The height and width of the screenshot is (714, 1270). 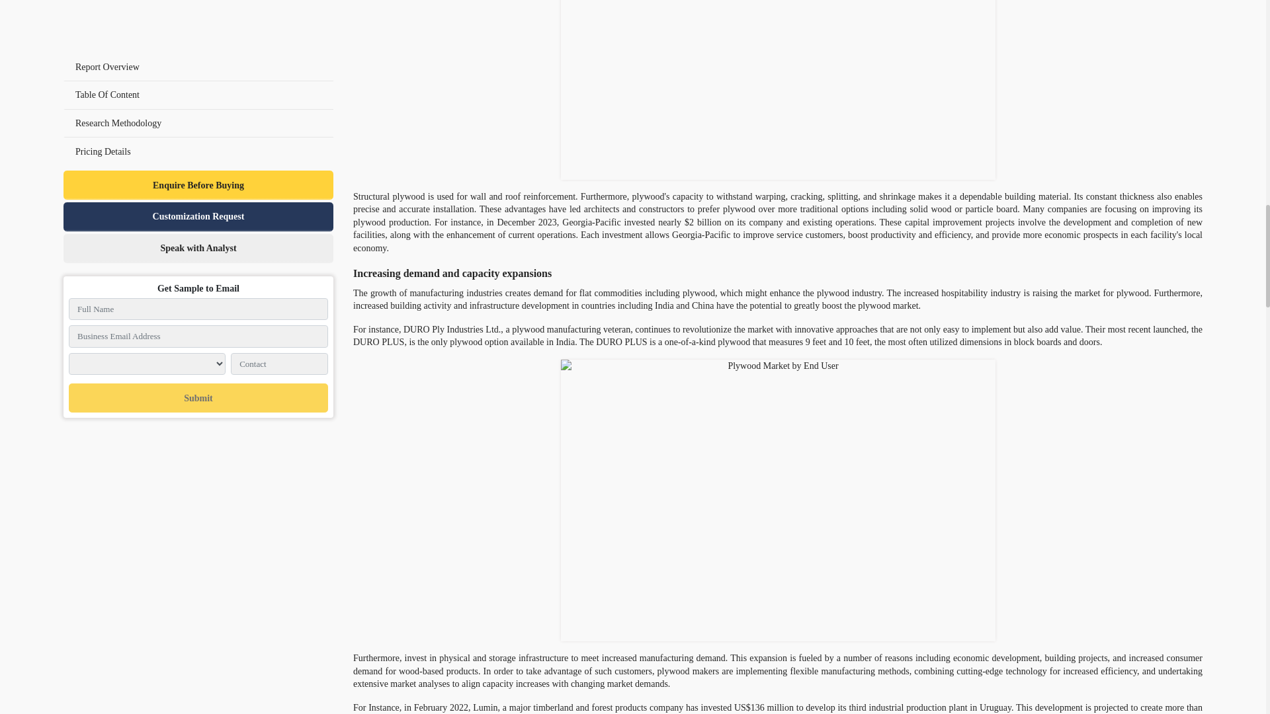 What do you see at coordinates (778, 90) in the screenshot?
I see `Plywood Market by Application` at bounding box center [778, 90].